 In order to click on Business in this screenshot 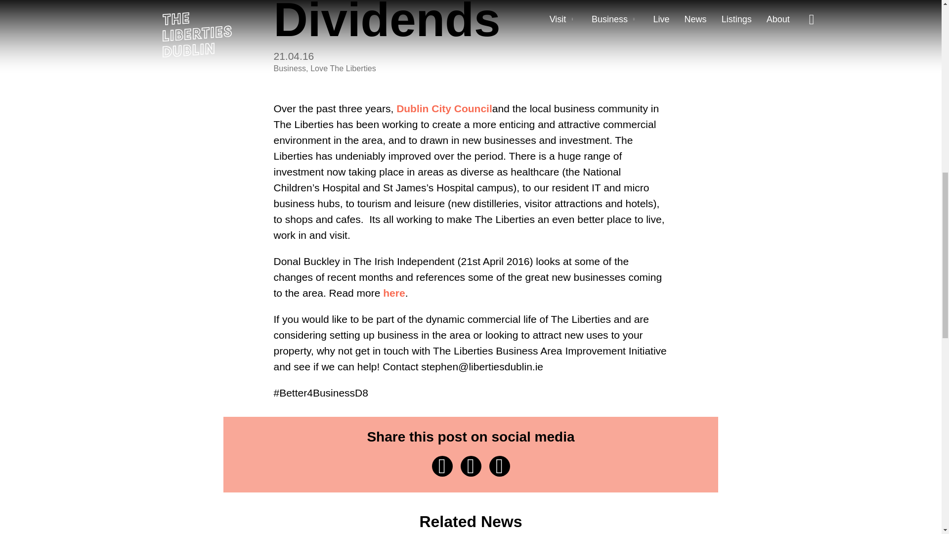, I will do `click(290, 68)`.